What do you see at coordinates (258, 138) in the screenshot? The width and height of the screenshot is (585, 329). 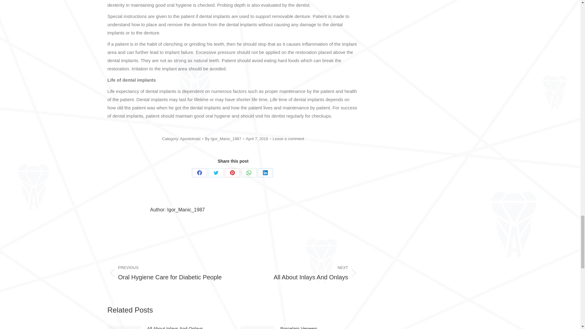 I see `April 7, 2018` at bounding box center [258, 138].